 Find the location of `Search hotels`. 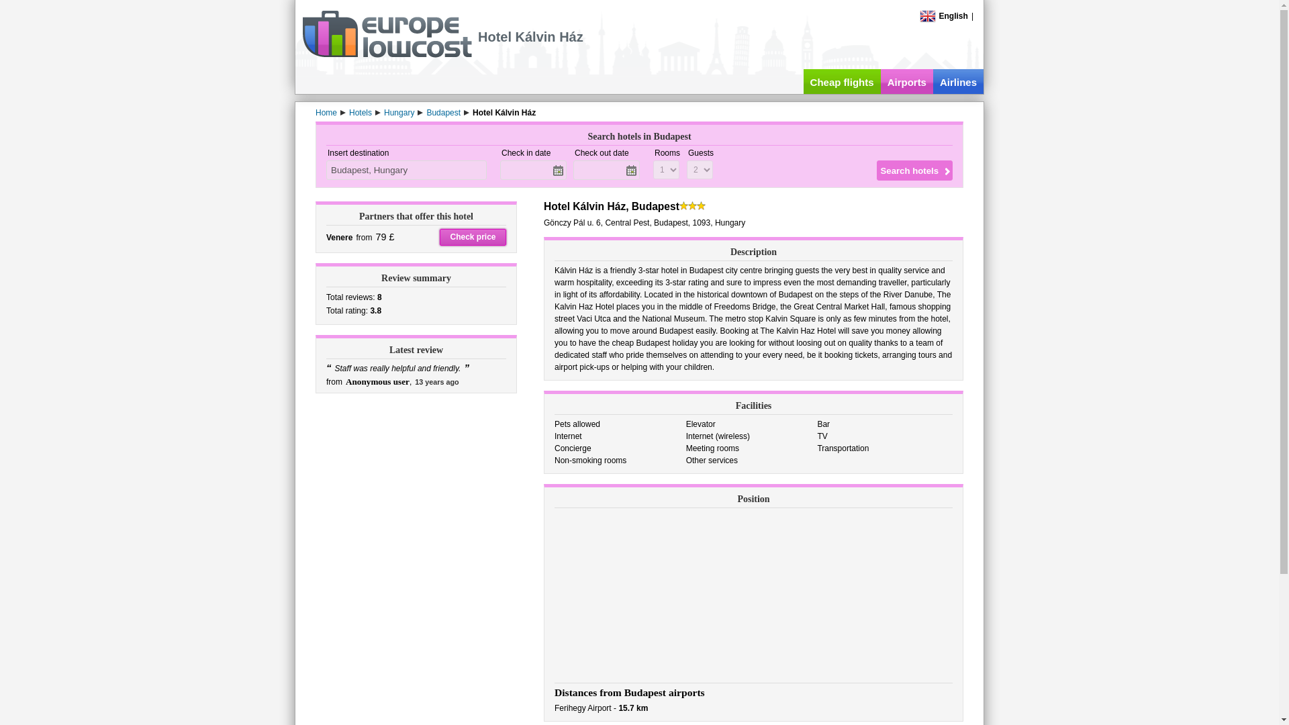

Search hotels is located at coordinates (914, 170).